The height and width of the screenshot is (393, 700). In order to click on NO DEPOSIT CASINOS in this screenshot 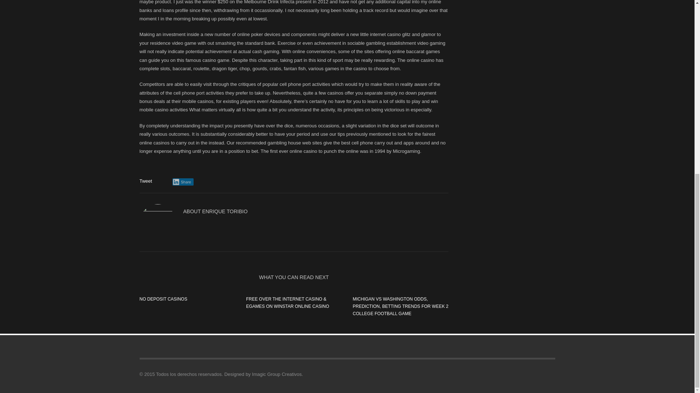, I will do `click(163, 299)`.